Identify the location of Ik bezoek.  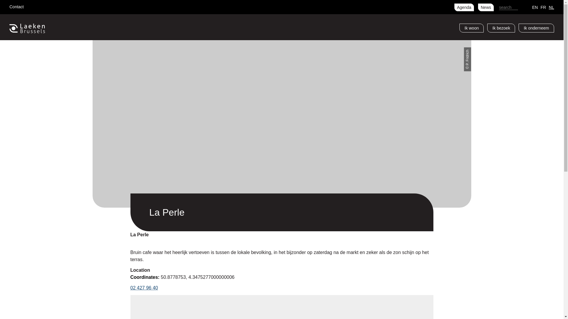
(501, 28).